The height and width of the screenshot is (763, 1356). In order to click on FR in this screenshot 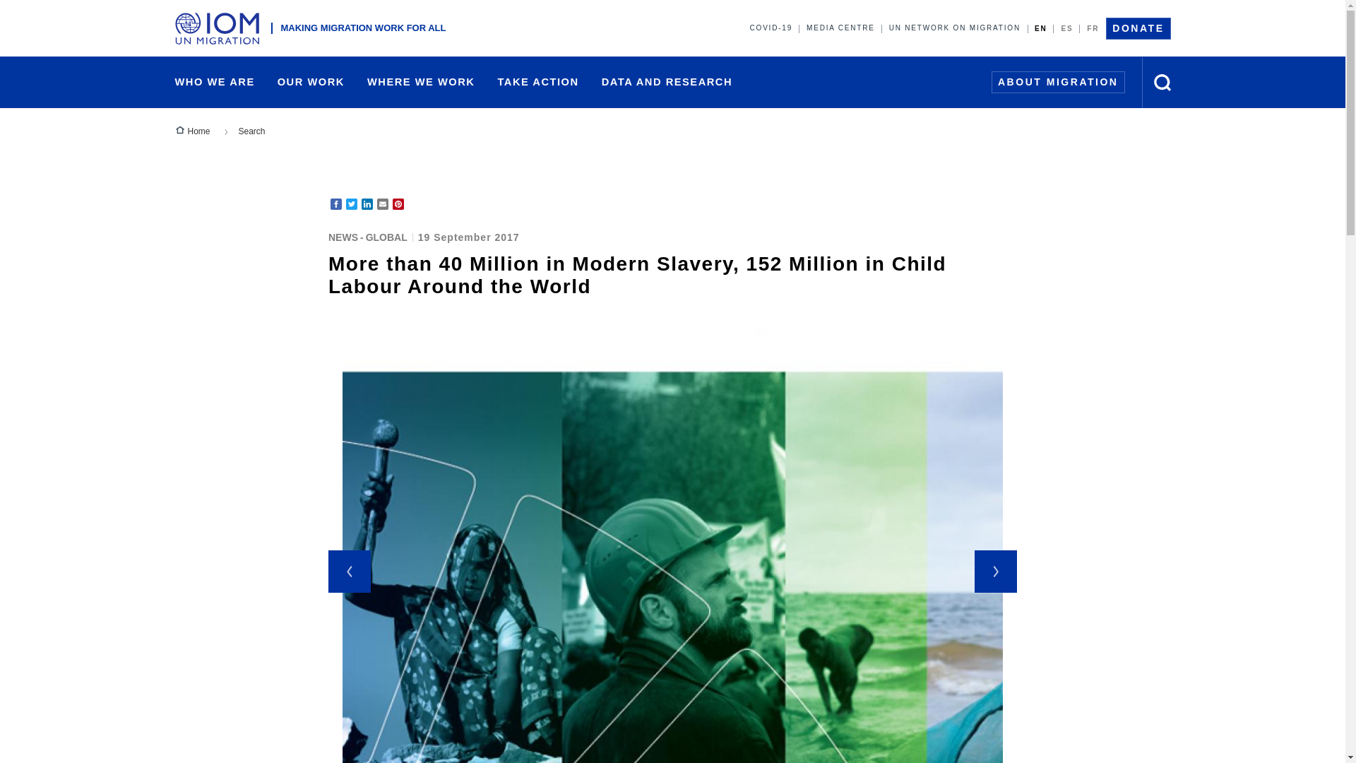, I will do `click(1093, 28)`.